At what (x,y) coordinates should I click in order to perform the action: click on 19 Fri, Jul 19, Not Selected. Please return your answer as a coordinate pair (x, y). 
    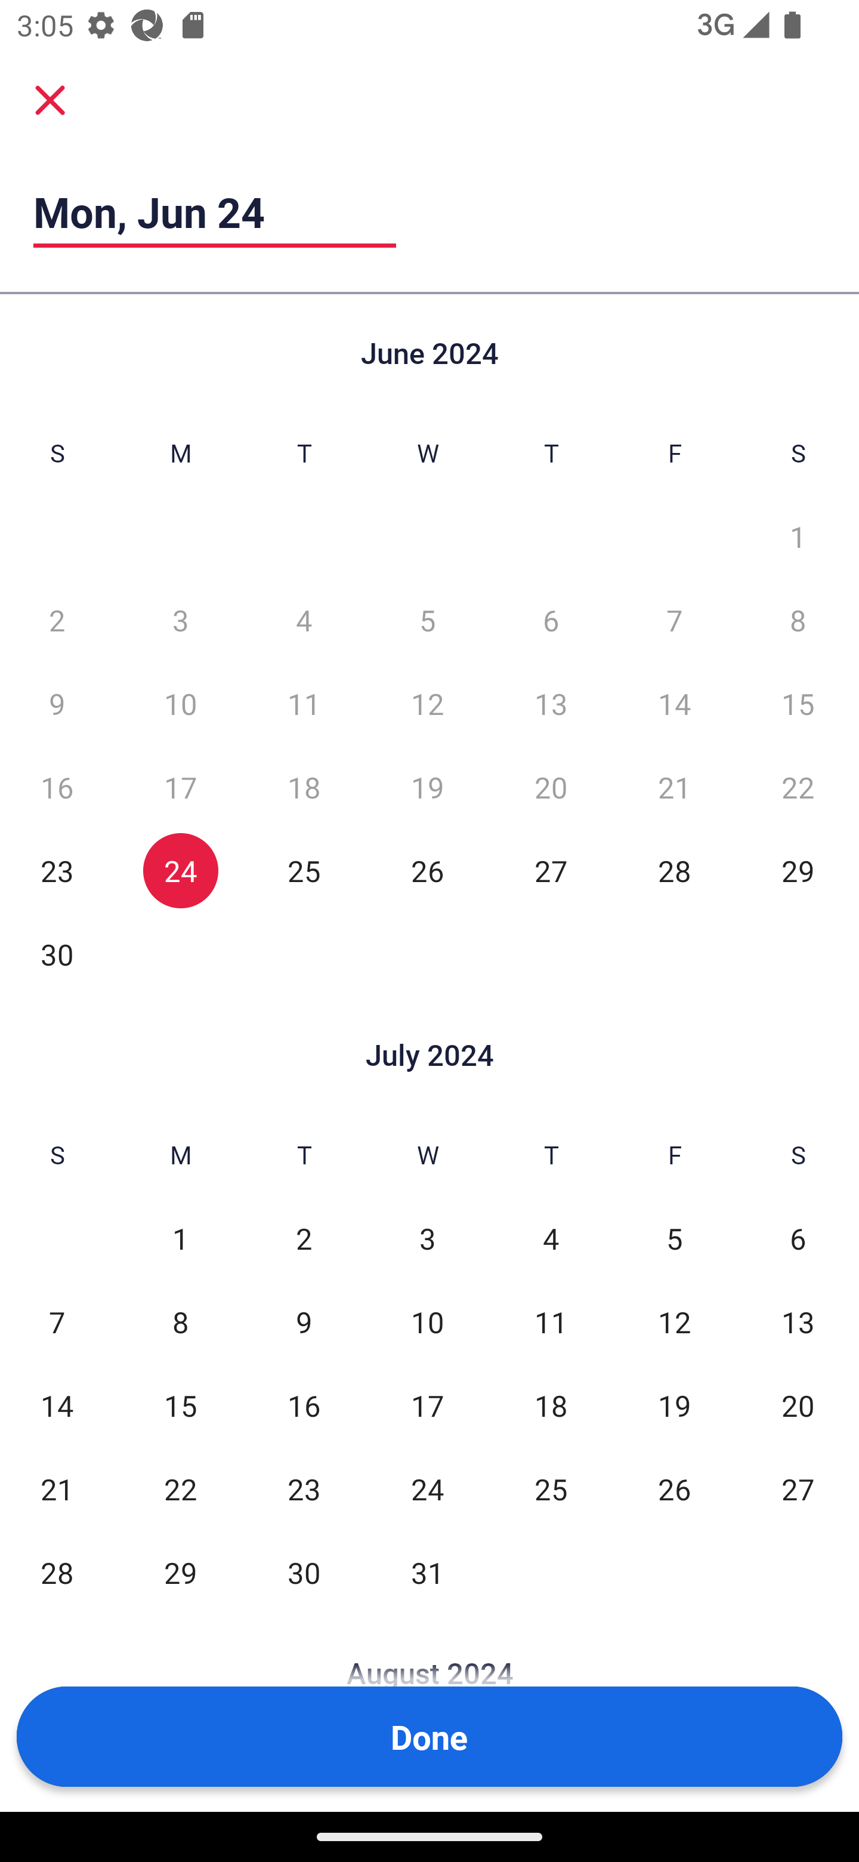
    Looking at the image, I should click on (674, 1405).